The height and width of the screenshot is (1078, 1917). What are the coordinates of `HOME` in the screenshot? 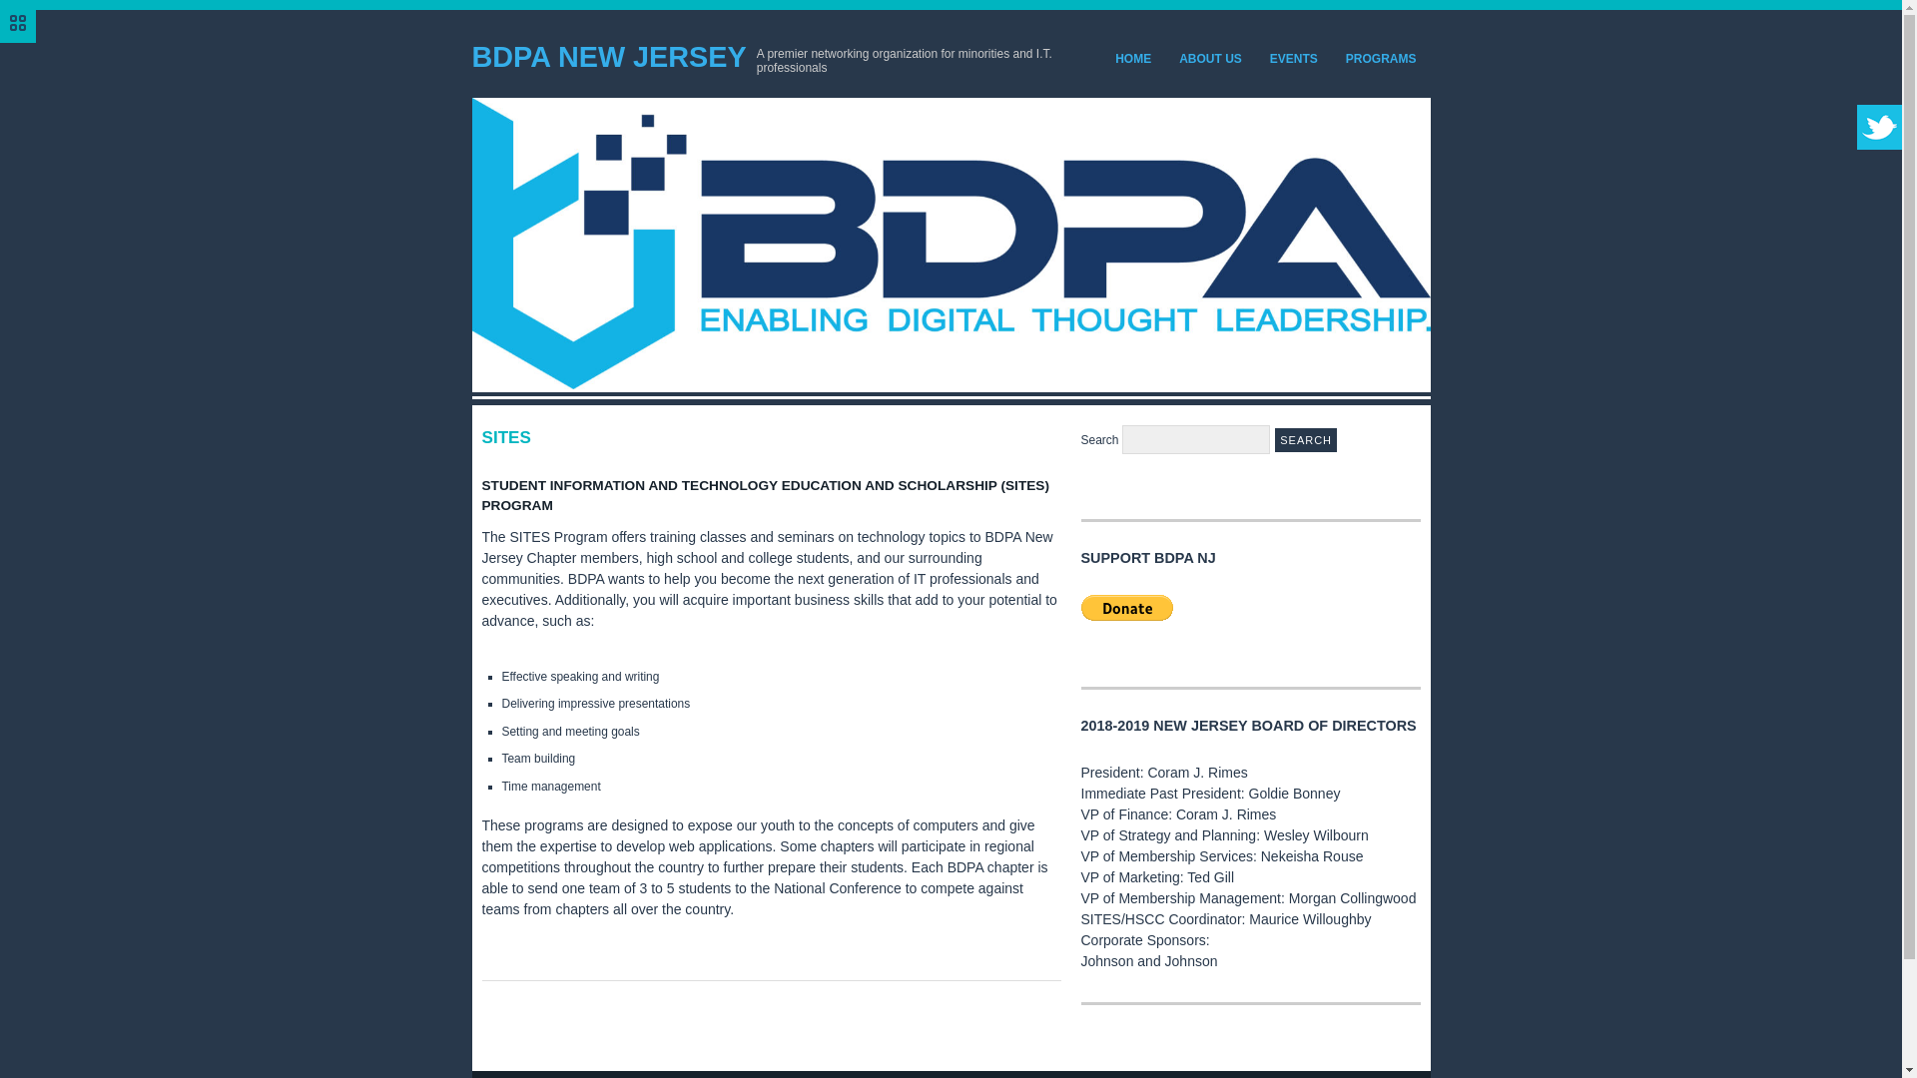 It's located at (1132, 58).